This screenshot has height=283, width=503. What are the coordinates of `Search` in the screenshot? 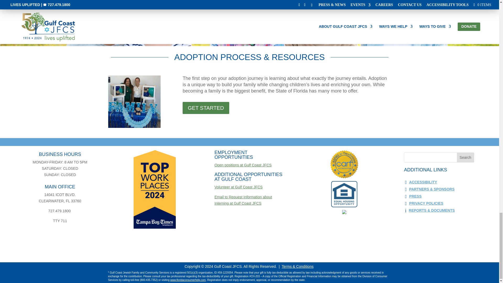 It's located at (465, 157).